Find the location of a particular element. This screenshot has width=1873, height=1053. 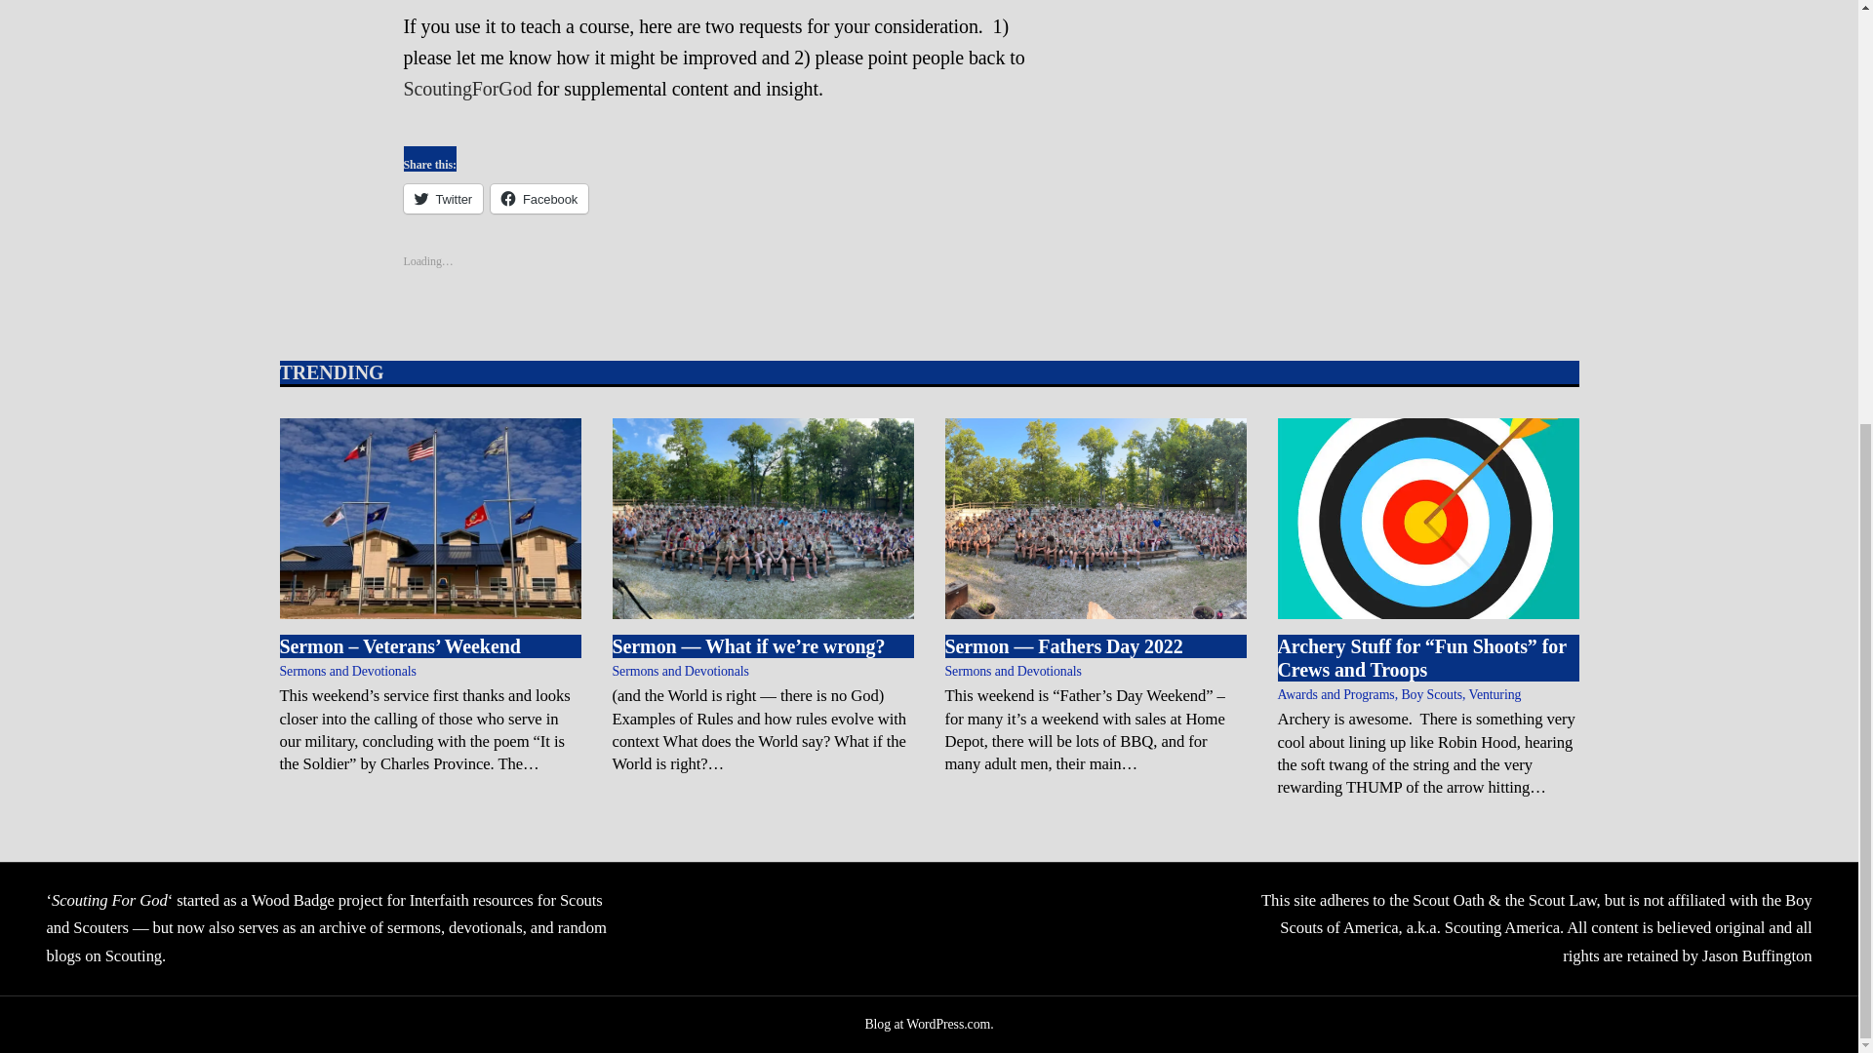

Blog at WordPress.com. is located at coordinates (928, 1024).